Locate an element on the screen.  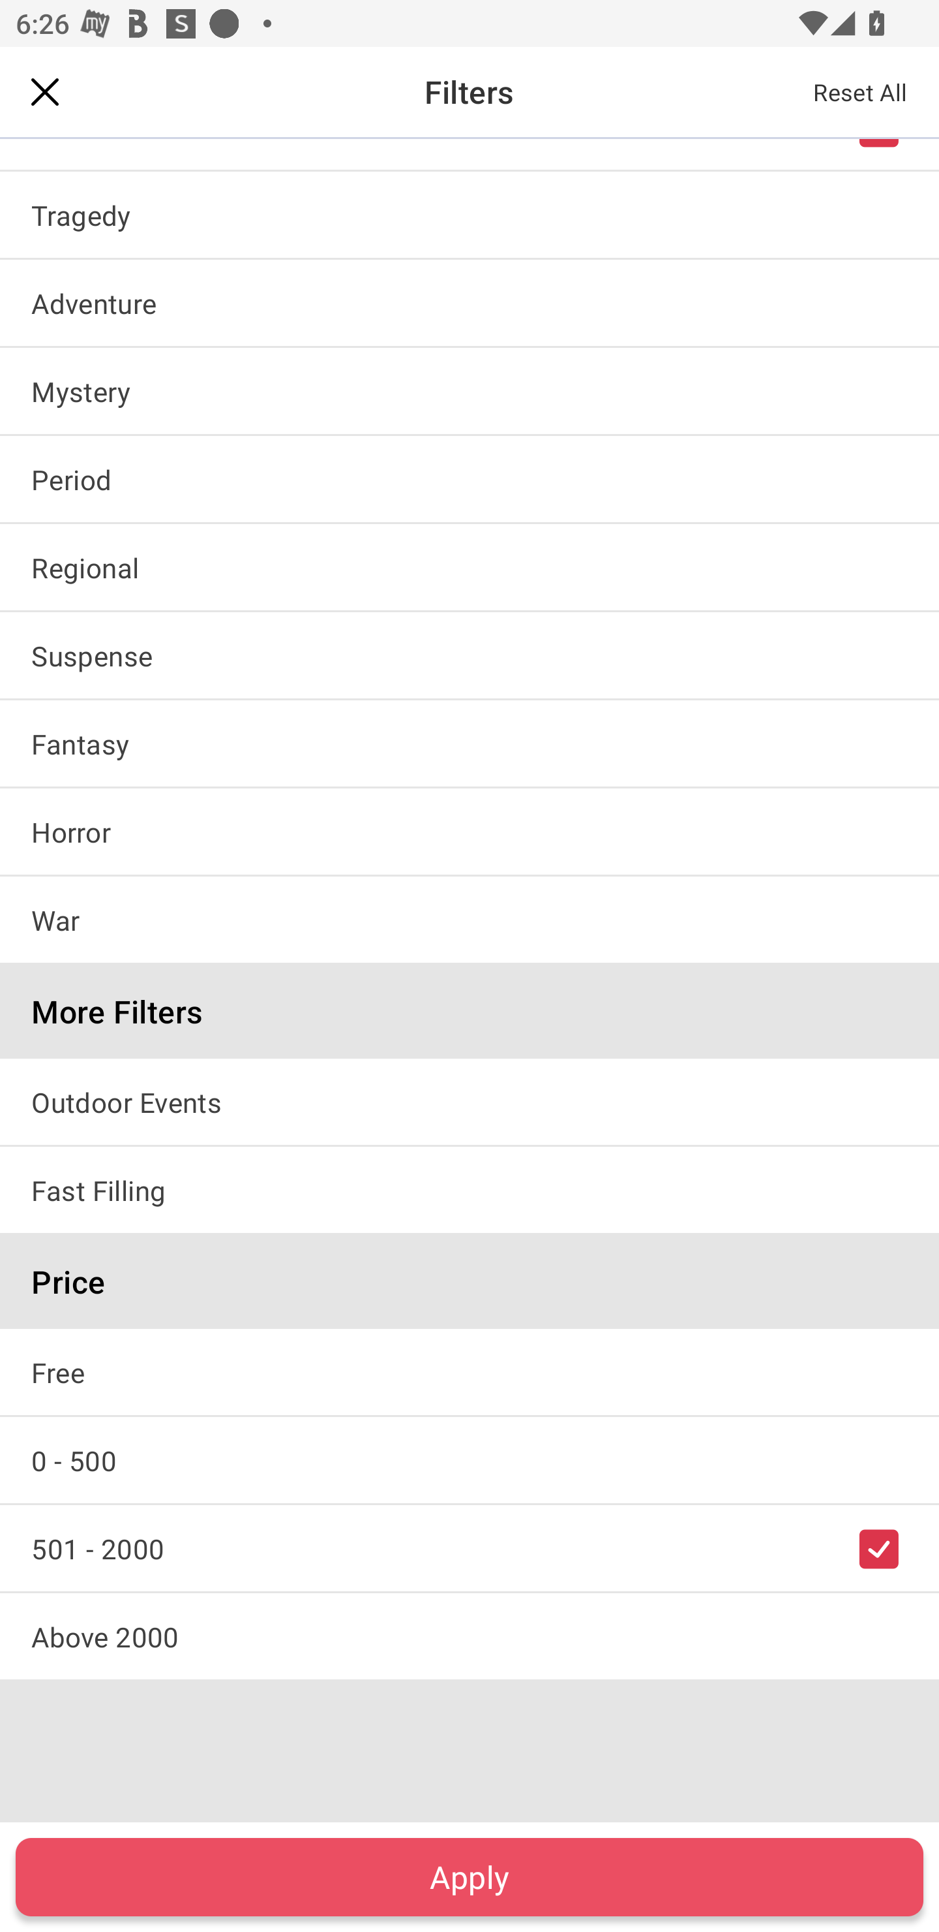
Period is located at coordinates (469, 479).